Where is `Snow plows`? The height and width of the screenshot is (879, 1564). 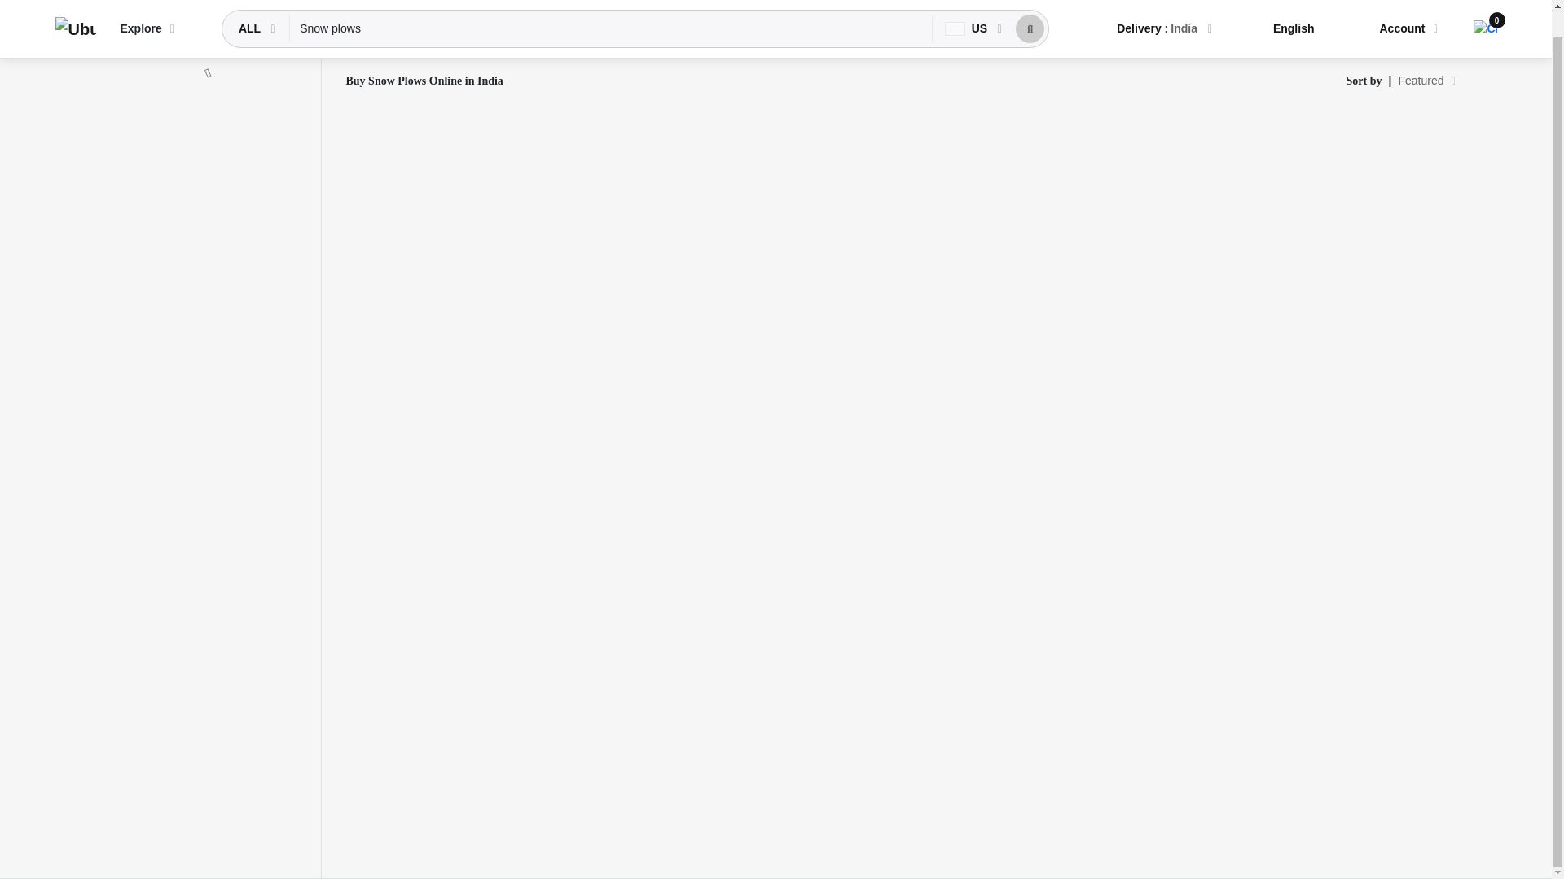
Snow plows is located at coordinates (611, 8).